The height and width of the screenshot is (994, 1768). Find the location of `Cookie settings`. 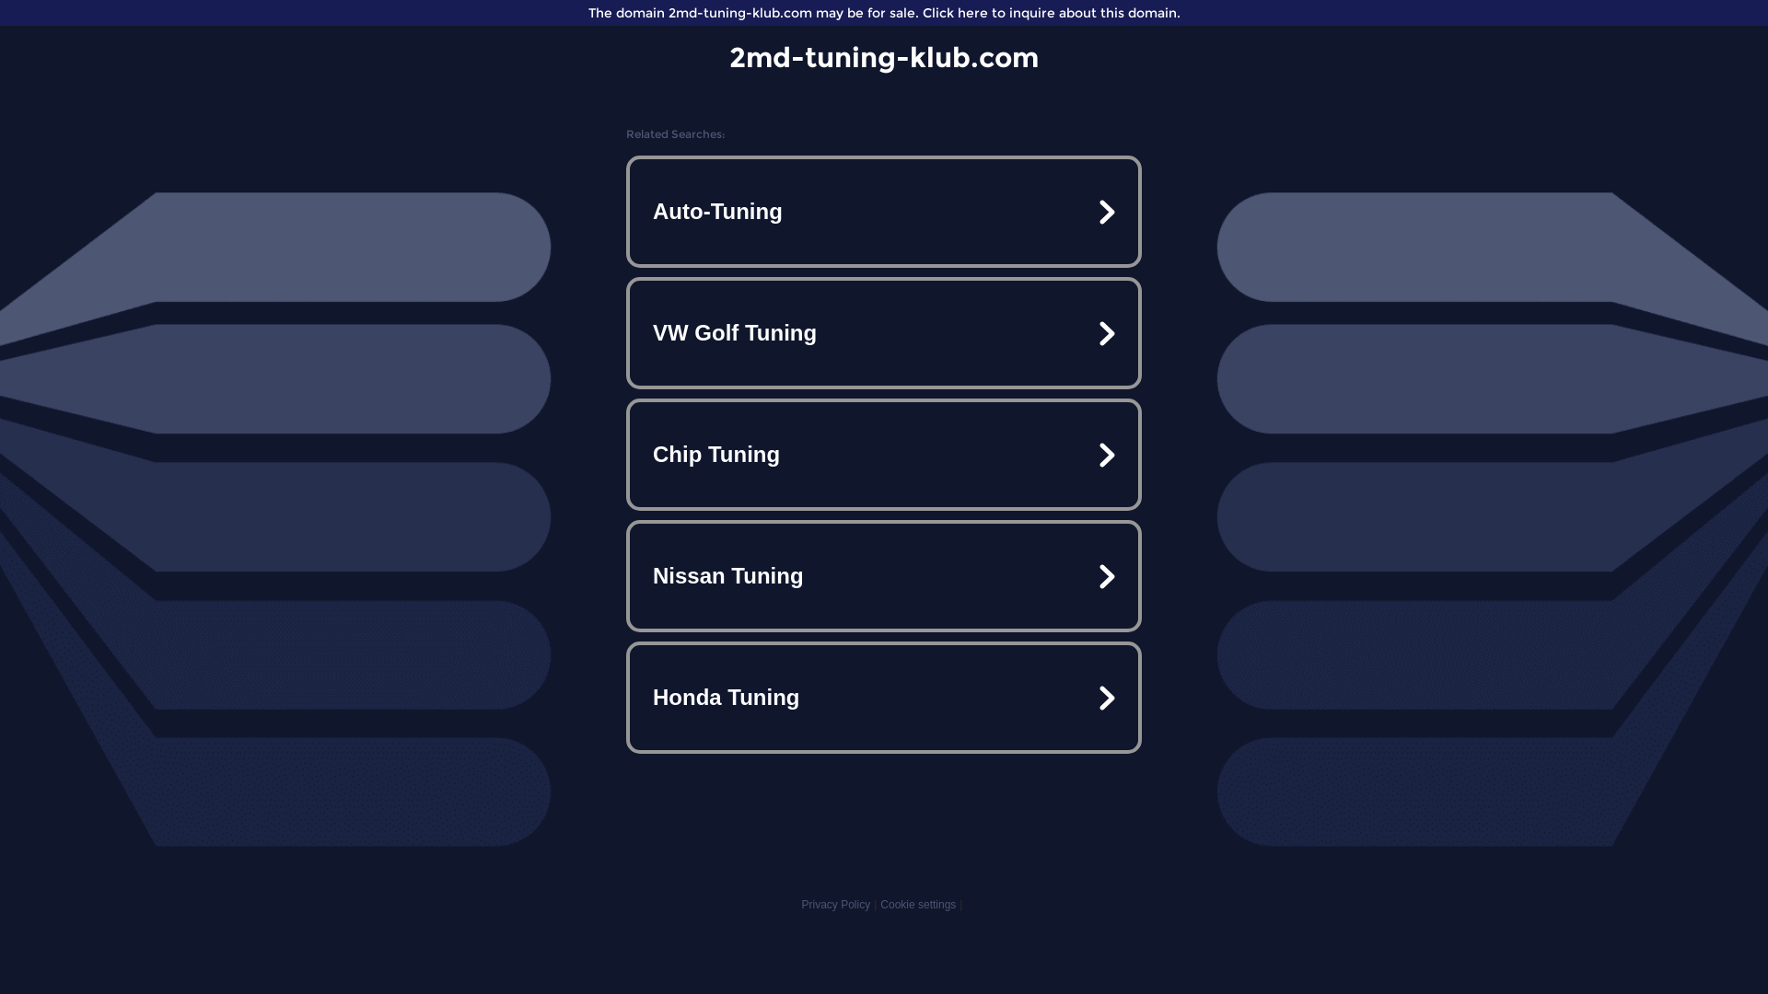

Cookie settings is located at coordinates (918, 905).